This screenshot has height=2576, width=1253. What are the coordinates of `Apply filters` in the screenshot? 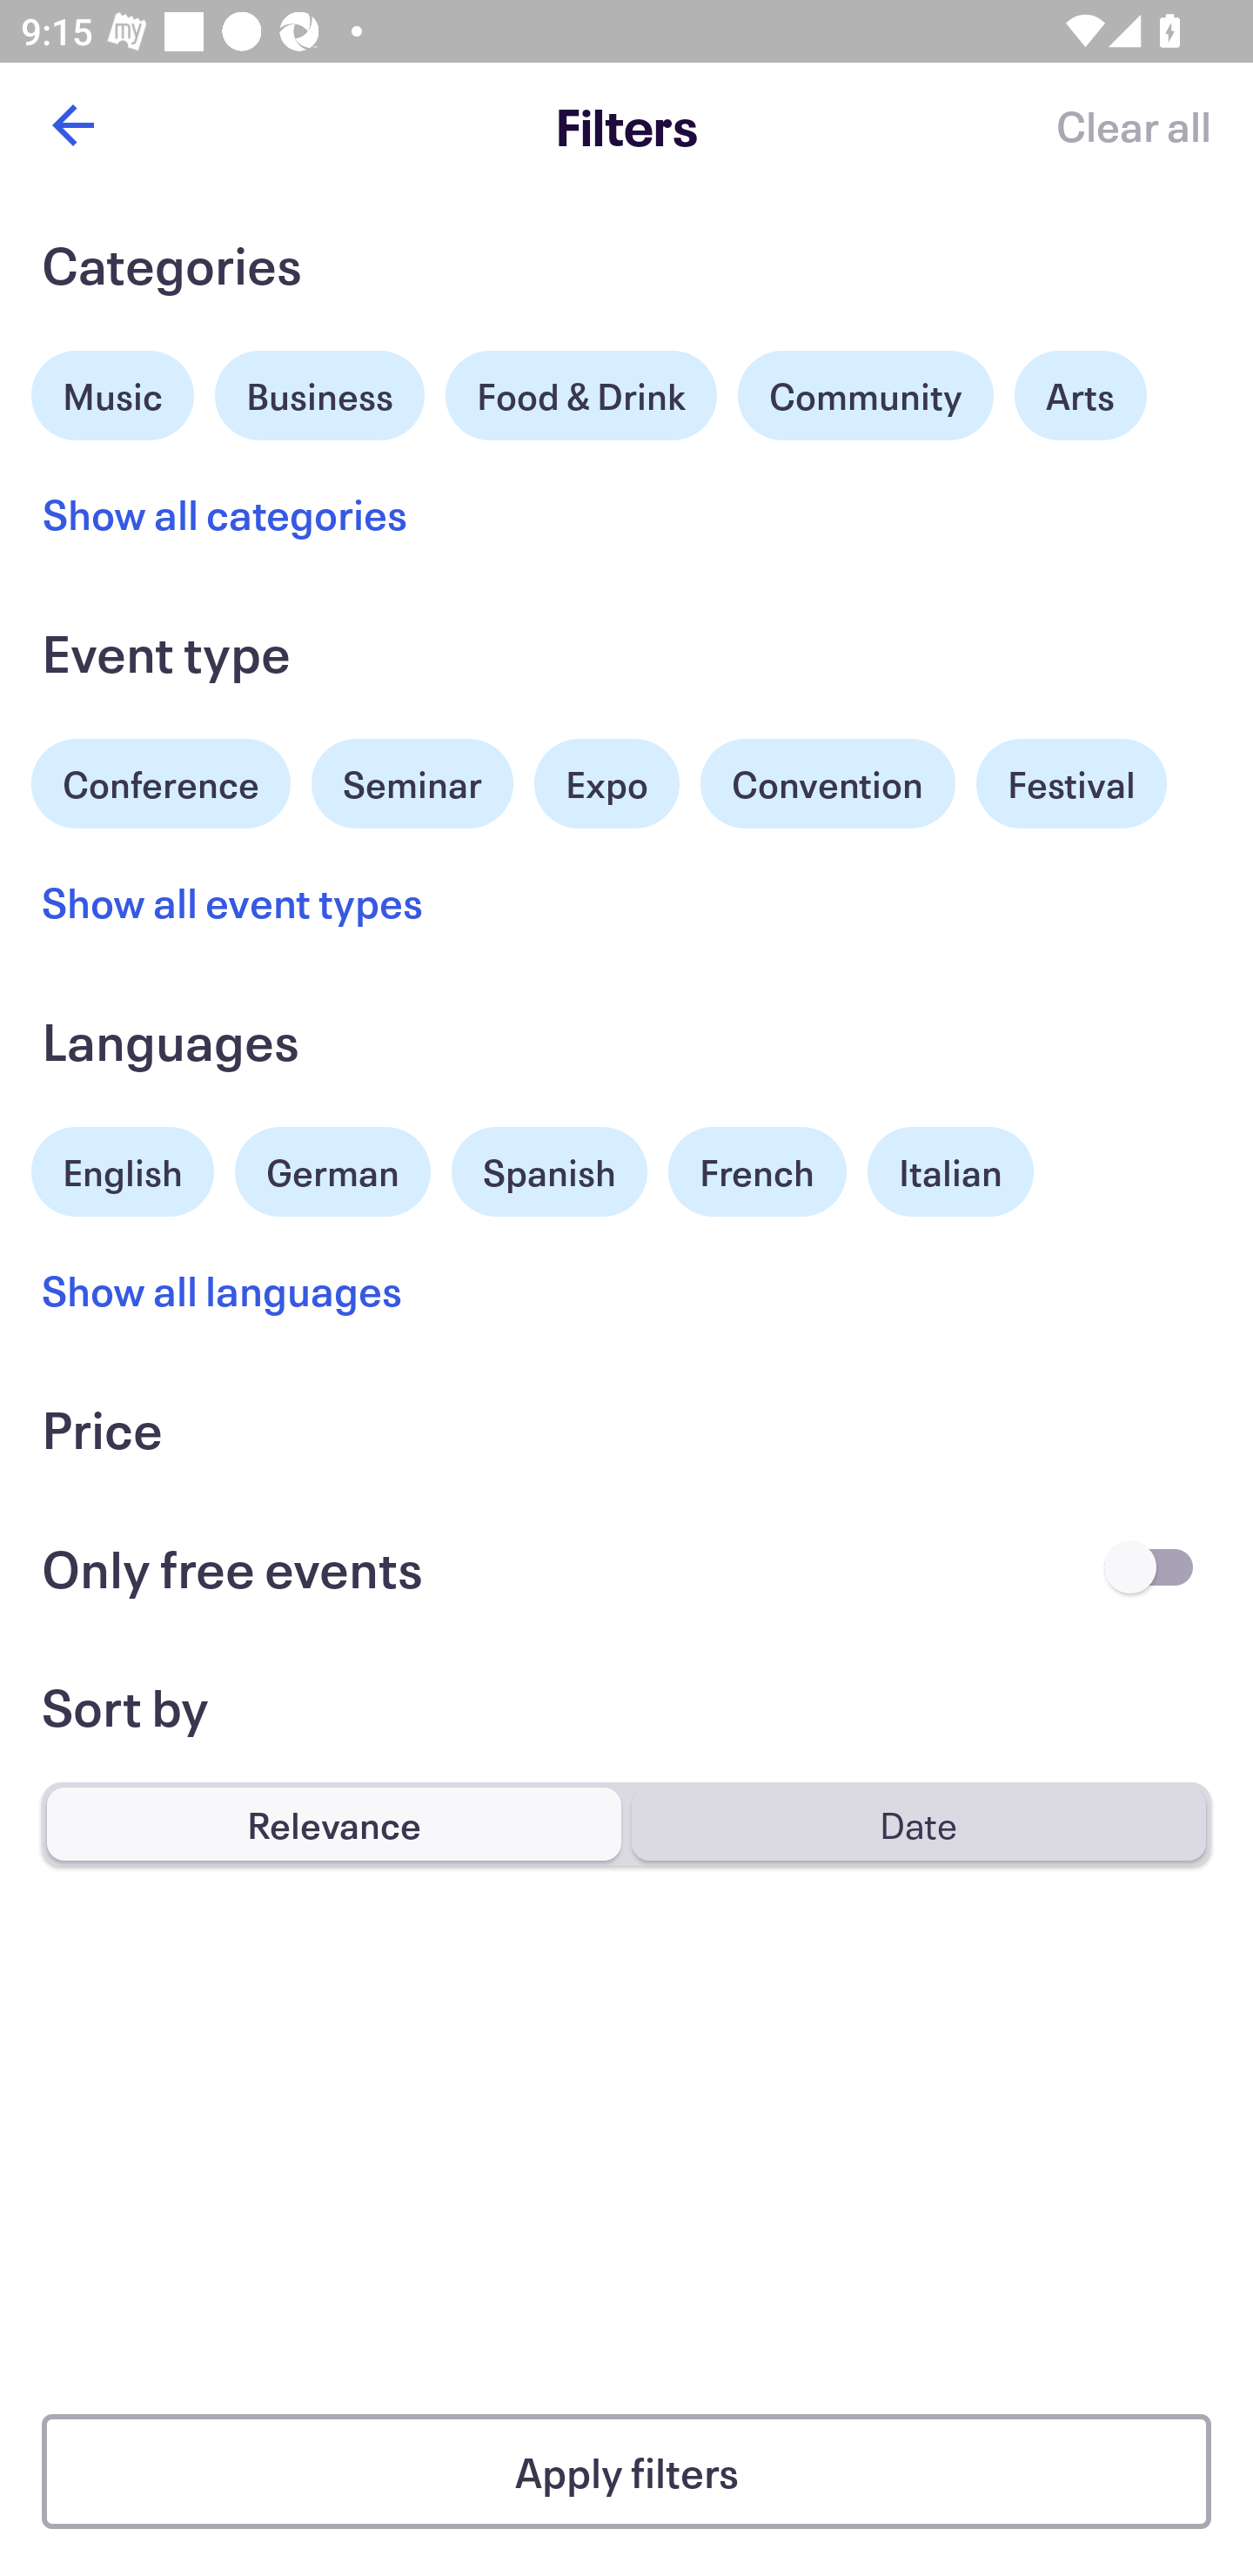 It's located at (626, 2472).